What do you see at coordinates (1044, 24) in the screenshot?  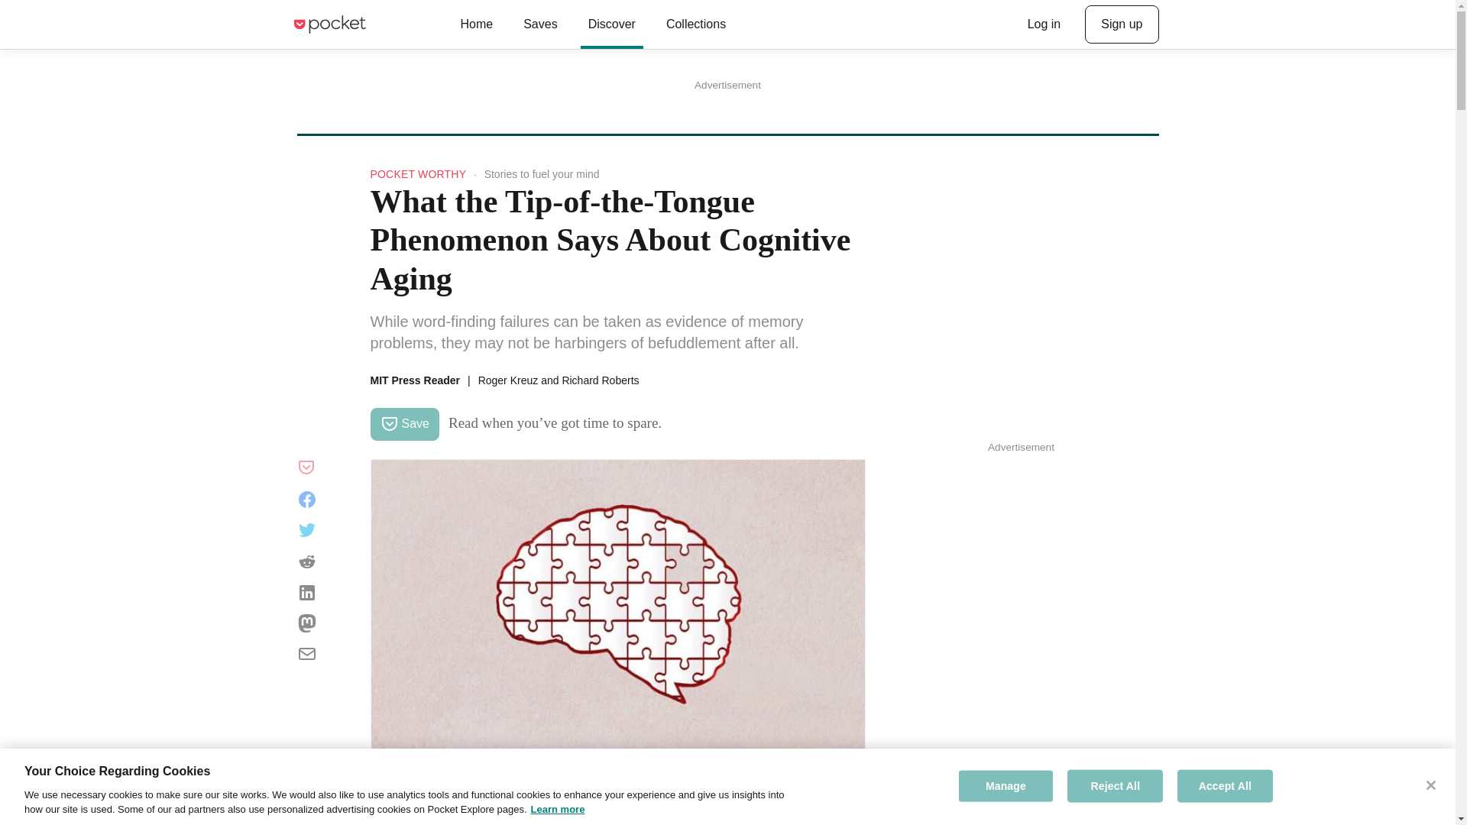 I see `Log in` at bounding box center [1044, 24].